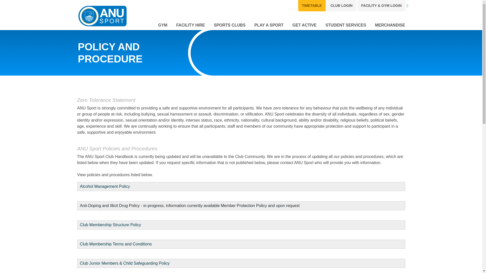  What do you see at coordinates (269, 24) in the screenshot?
I see `PLAY A SPORT` at bounding box center [269, 24].